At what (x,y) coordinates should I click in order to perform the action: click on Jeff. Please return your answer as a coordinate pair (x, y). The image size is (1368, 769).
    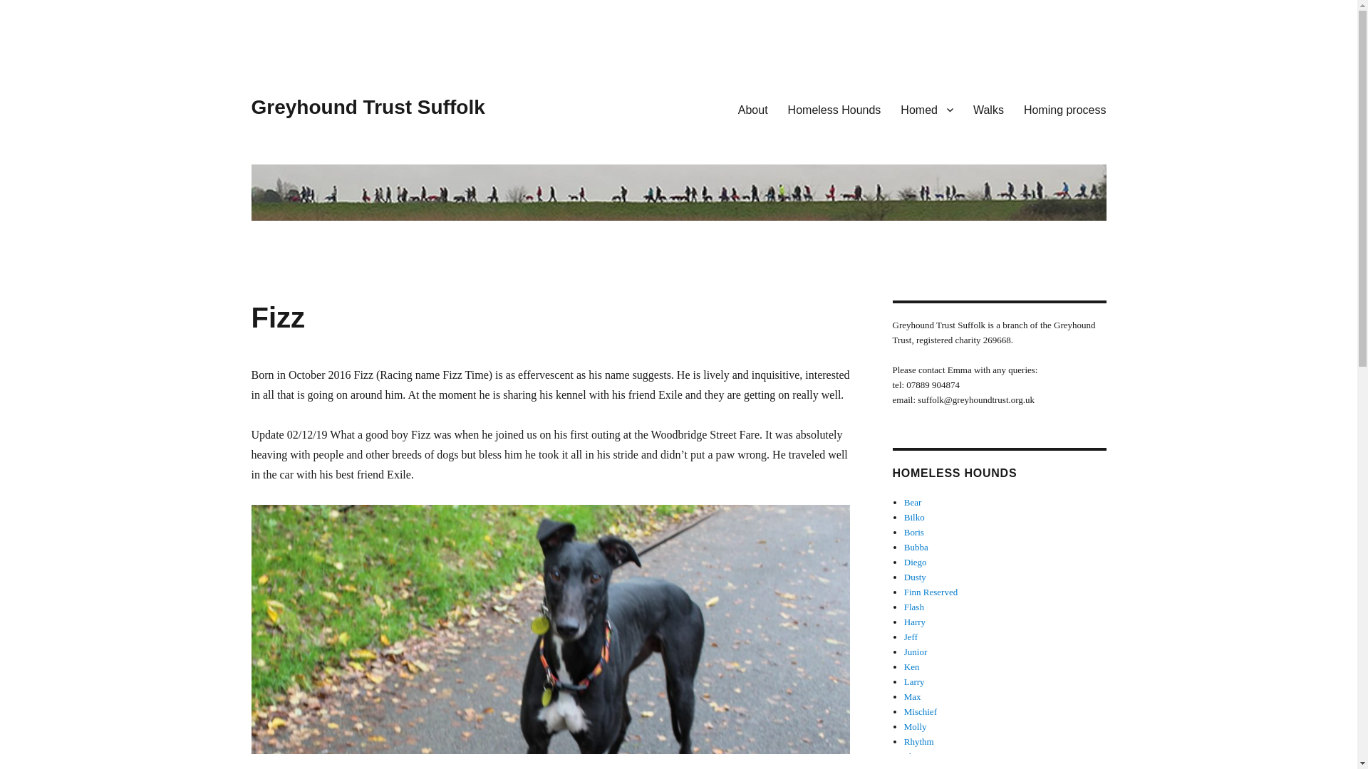
    Looking at the image, I should click on (911, 637).